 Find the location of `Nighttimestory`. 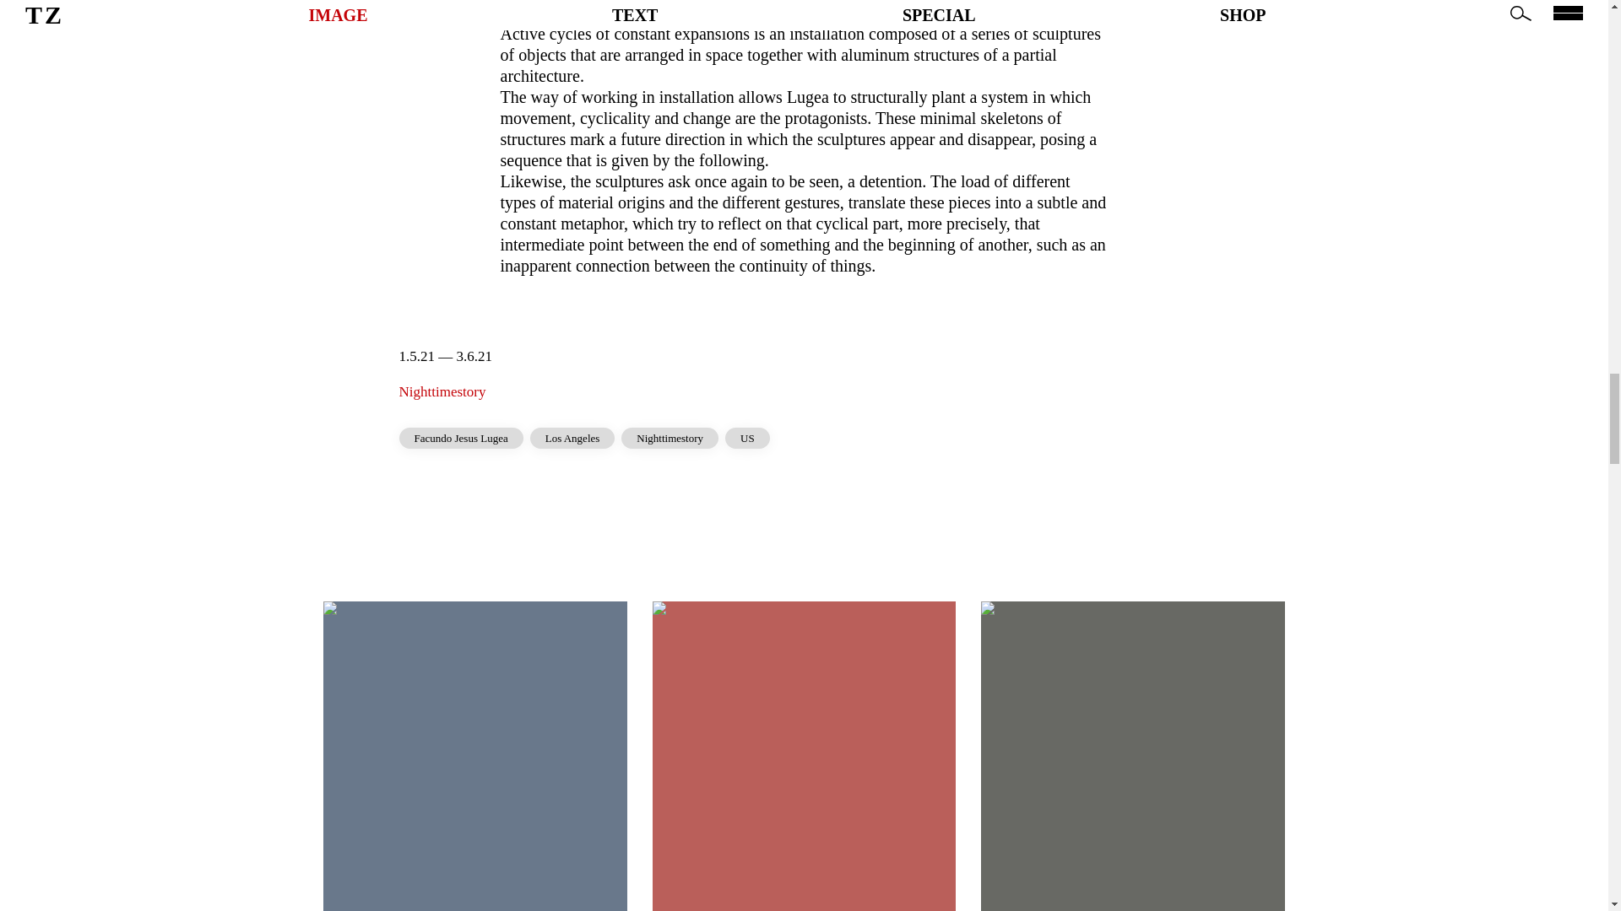

Nighttimestory is located at coordinates (442, 391).